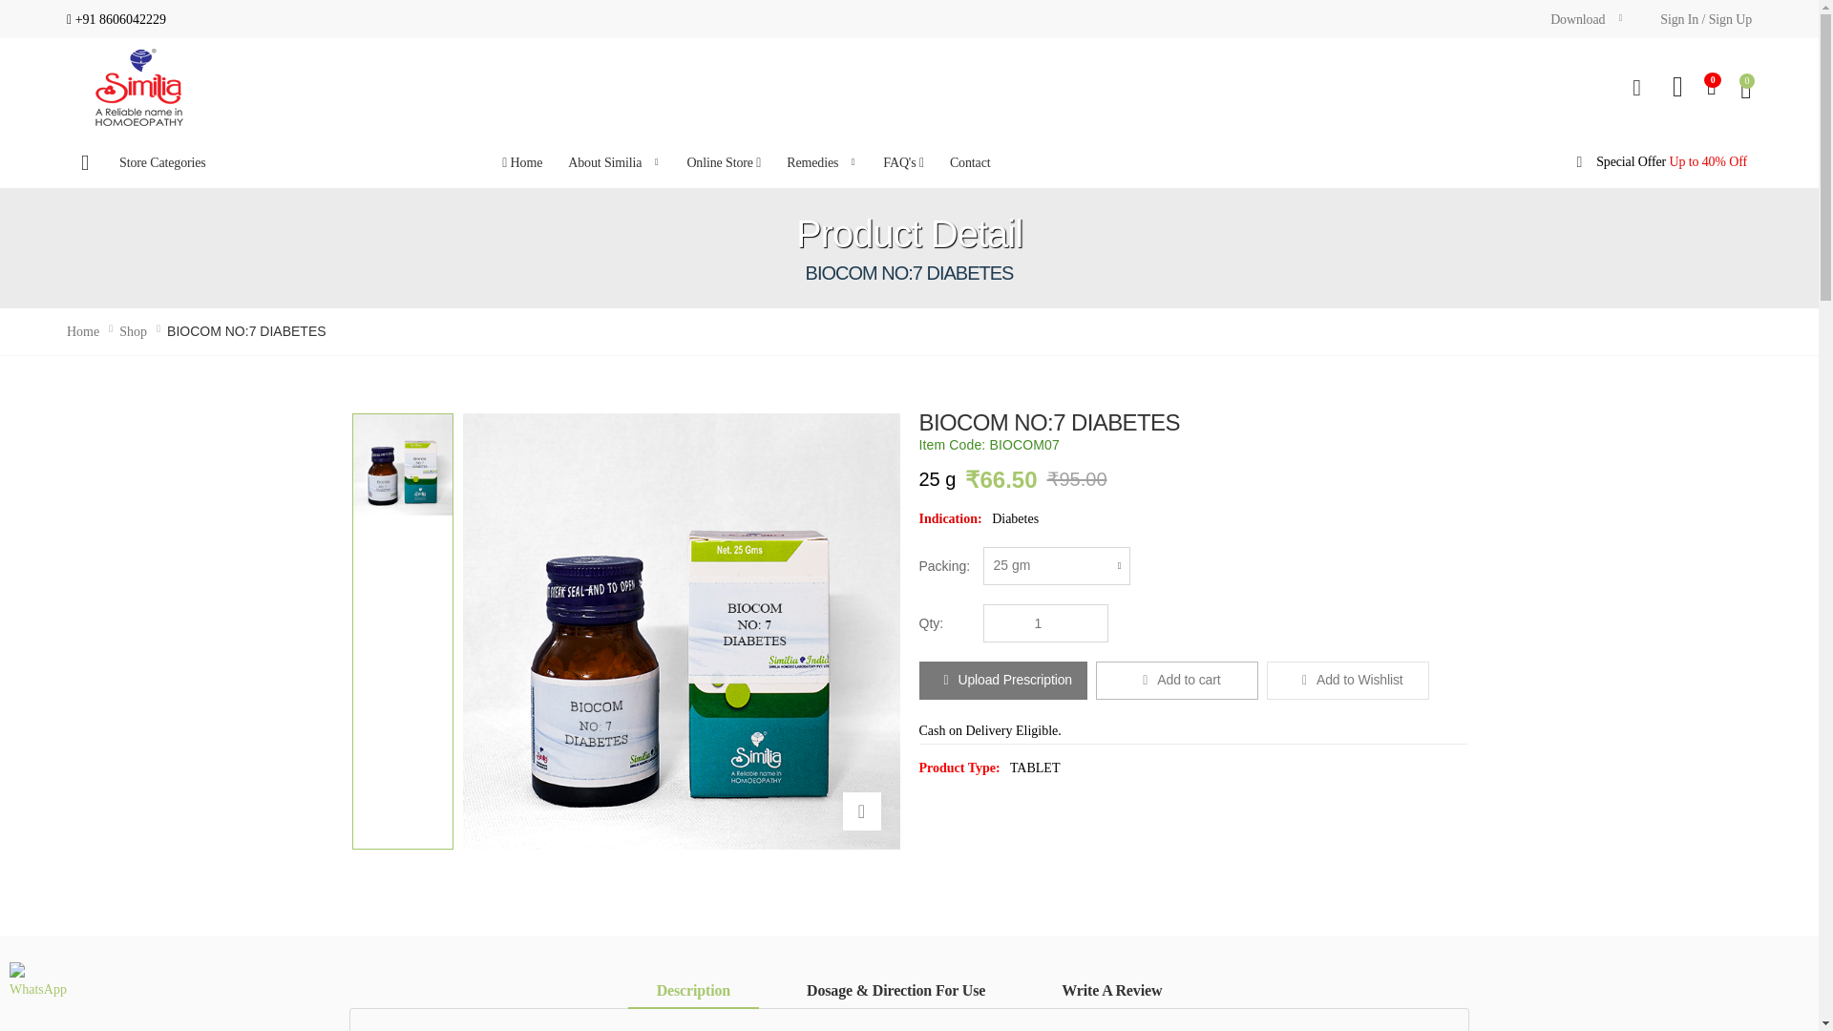 This screenshot has height=1031, width=1833. What do you see at coordinates (37, 991) in the screenshot?
I see `WhatsApp` at bounding box center [37, 991].